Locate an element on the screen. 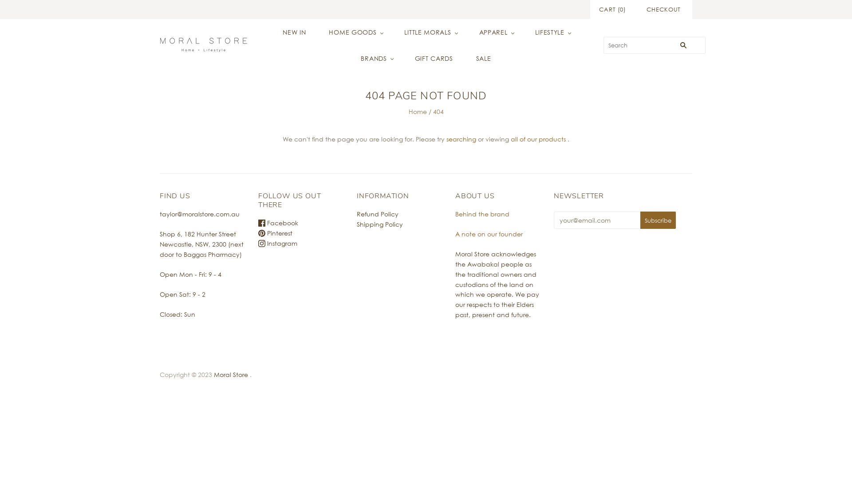 Image resolution: width=852 pixels, height=479 pixels. A note on our founder is located at coordinates (489, 234).